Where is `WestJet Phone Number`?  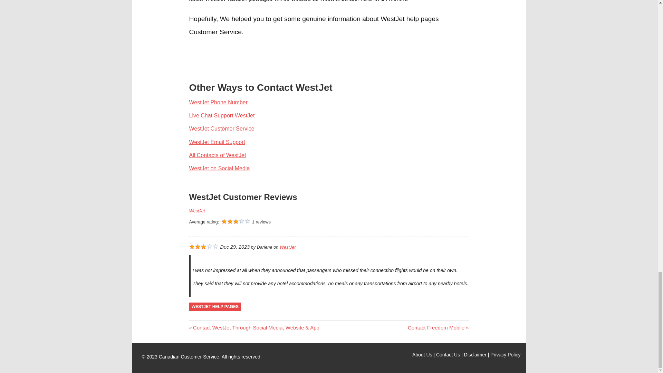 WestJet Phone Number is located at coordinates (475, 354).